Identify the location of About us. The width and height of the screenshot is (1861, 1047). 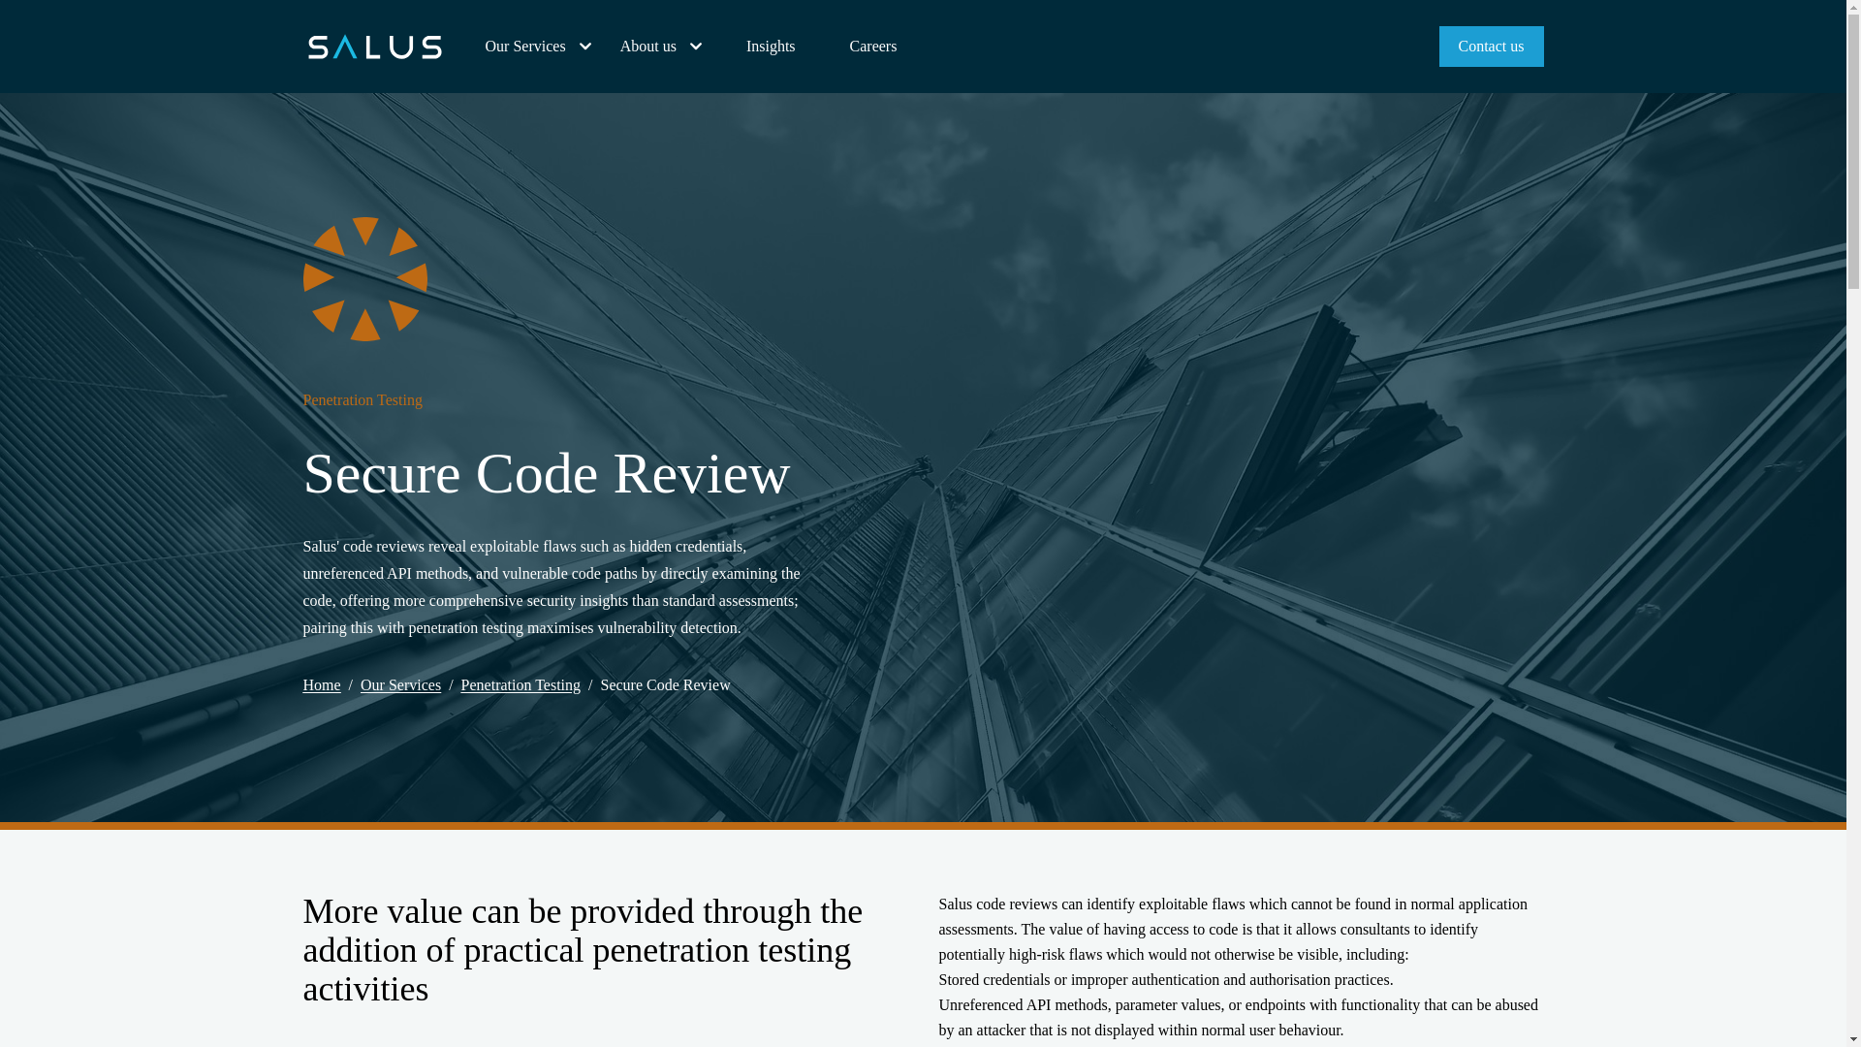
(663, 46).